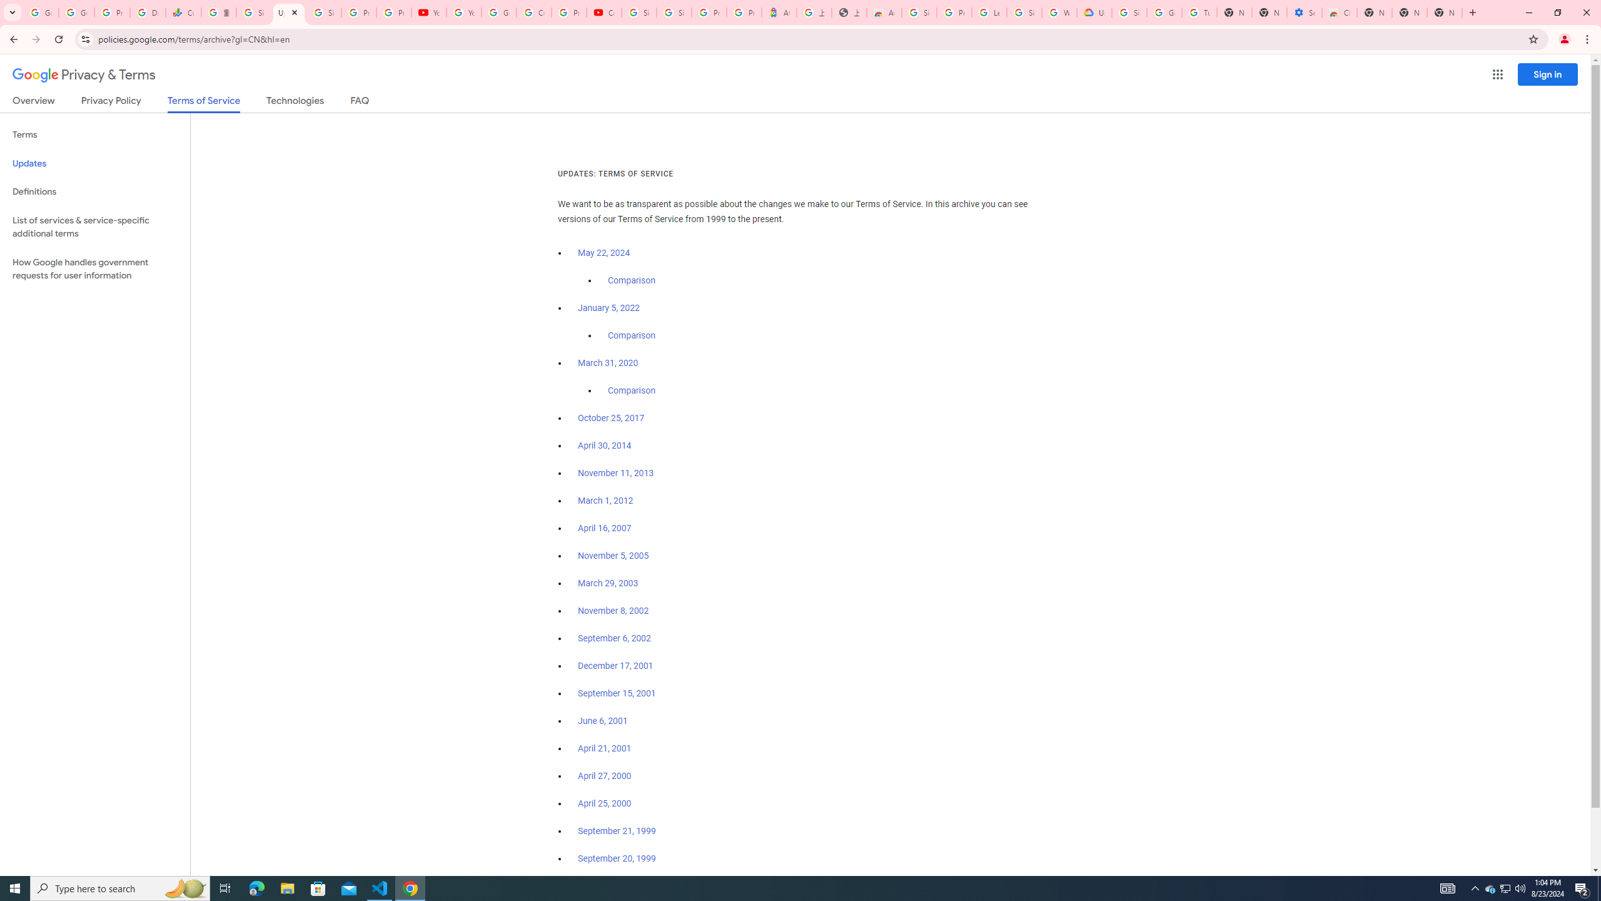  I want to click on New Tab, so click(1445, 13).